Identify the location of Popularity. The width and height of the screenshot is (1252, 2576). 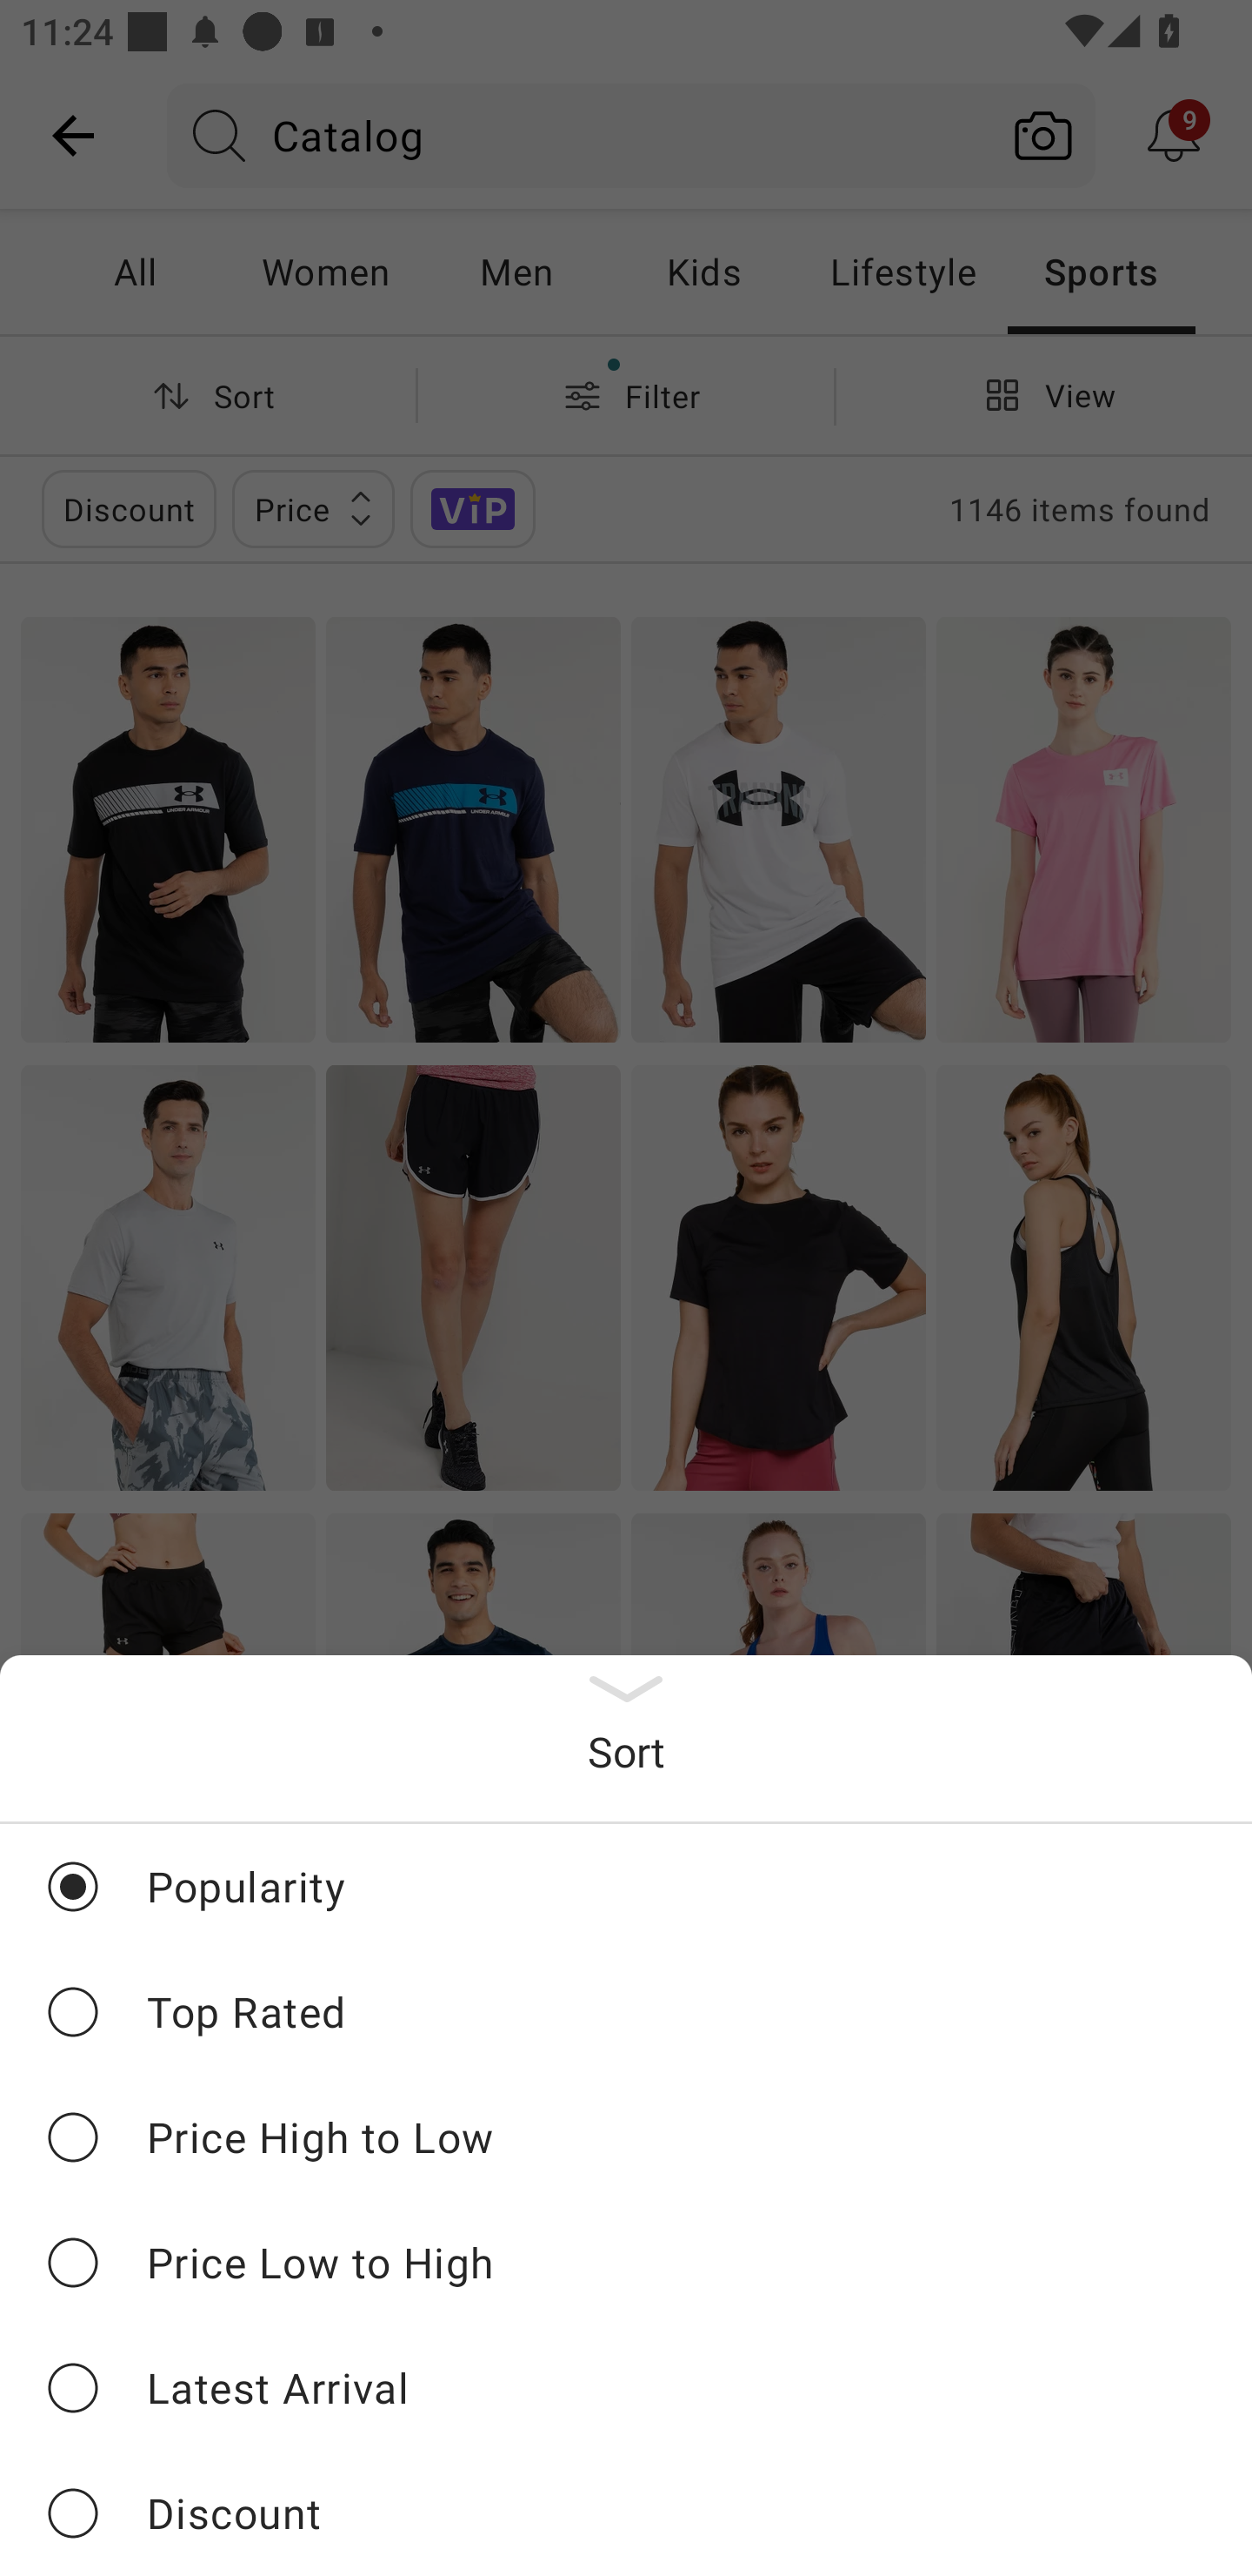
(626, 1887).